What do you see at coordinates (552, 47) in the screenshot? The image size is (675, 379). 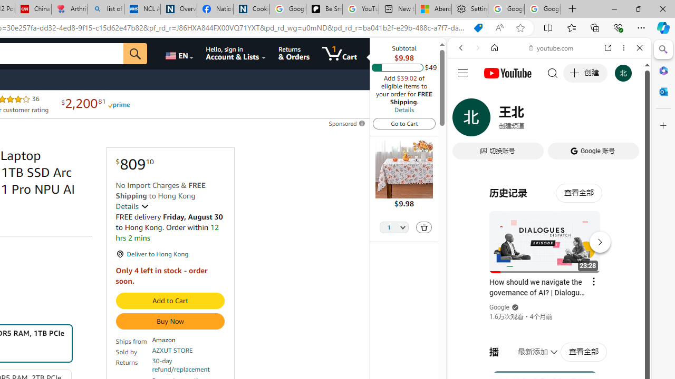 I see `youtube.com` at bounding box center [552, 47].